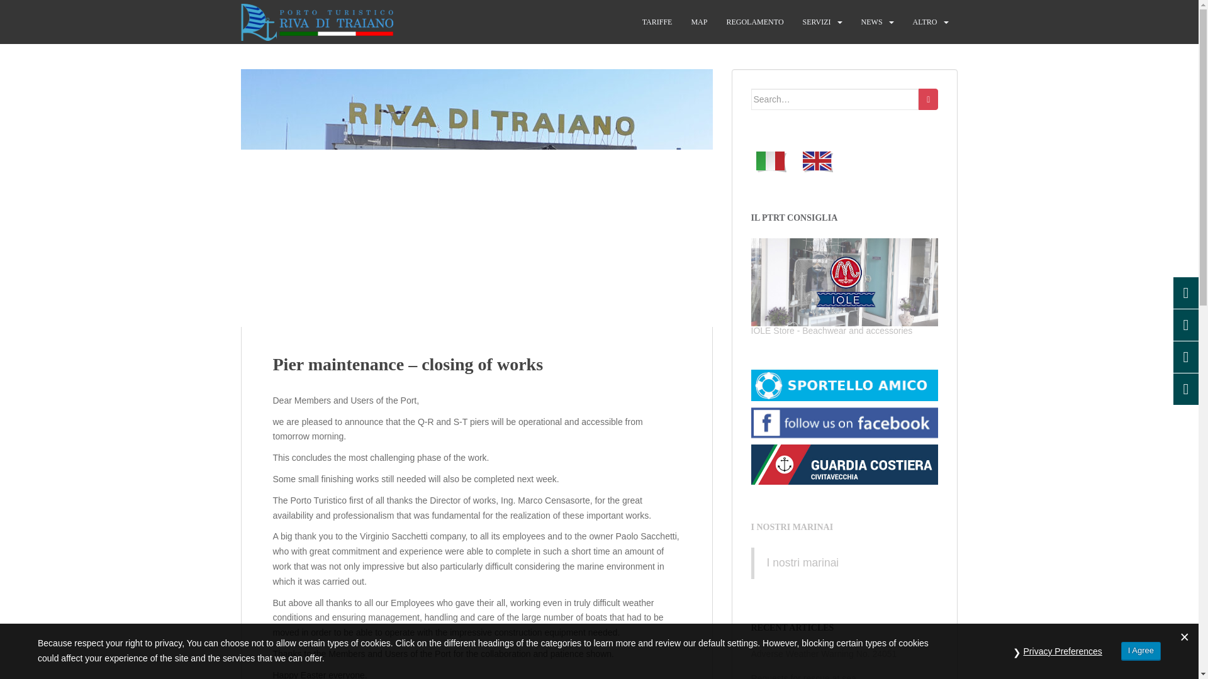 This screenshot has width=1208, height=679. What do you see at coordinates (925, 22) in the screenshot?
I see `ALTRO` at bounding box center [925, 22].